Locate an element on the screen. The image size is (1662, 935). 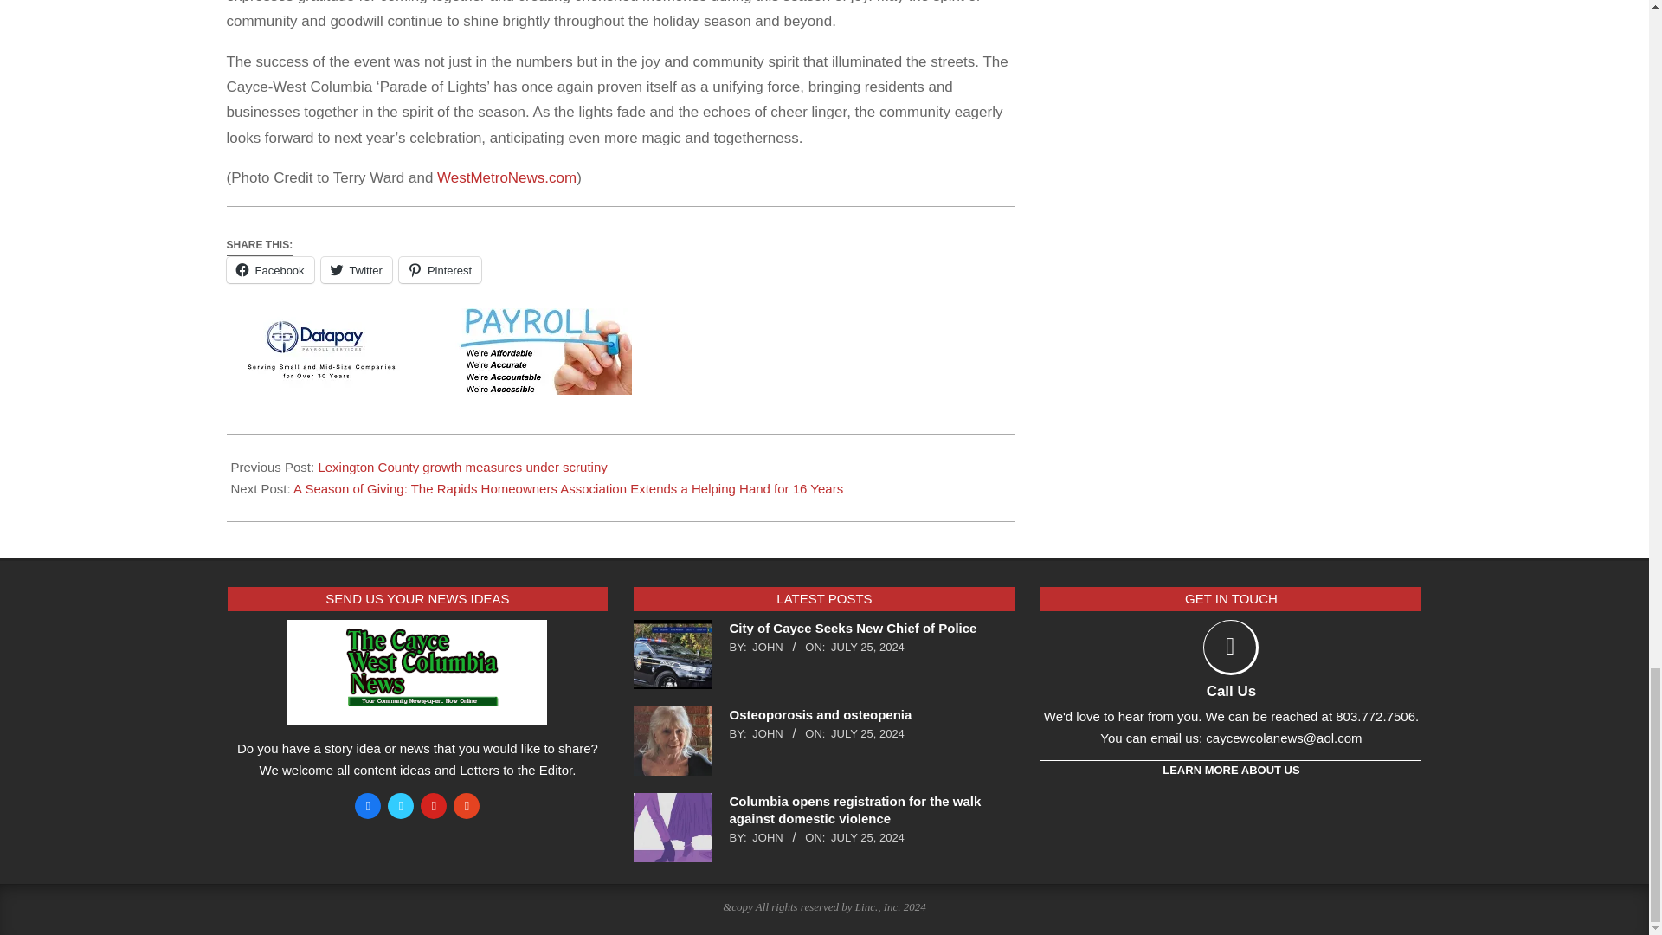
Thursday, July 25, 2024, 10:30 am is located at coordinates (867, 838).